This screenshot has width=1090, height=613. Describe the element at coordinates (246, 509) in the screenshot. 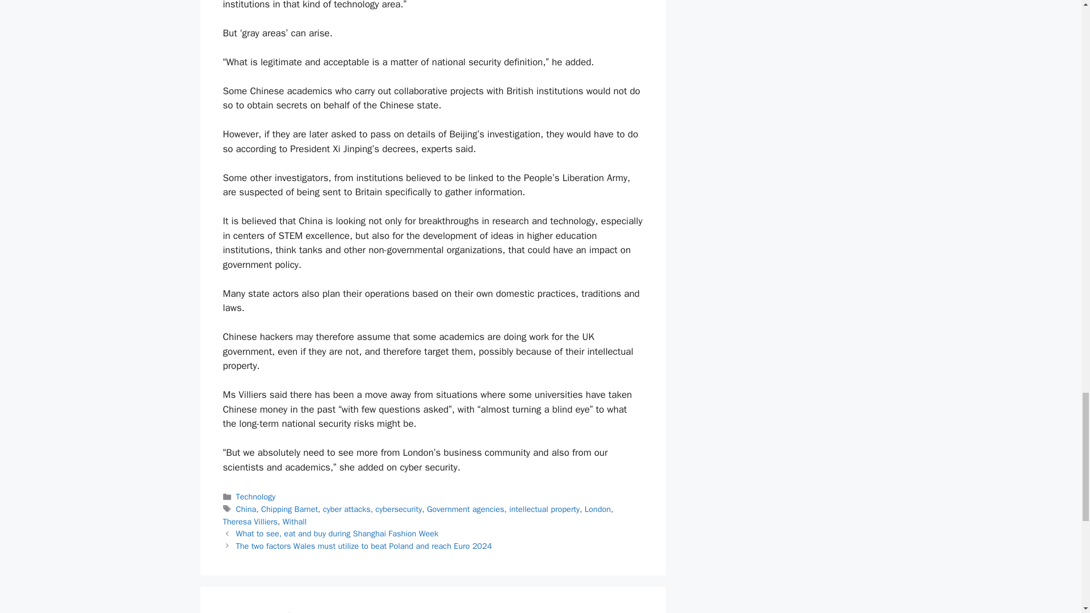

I see `China` at that location.